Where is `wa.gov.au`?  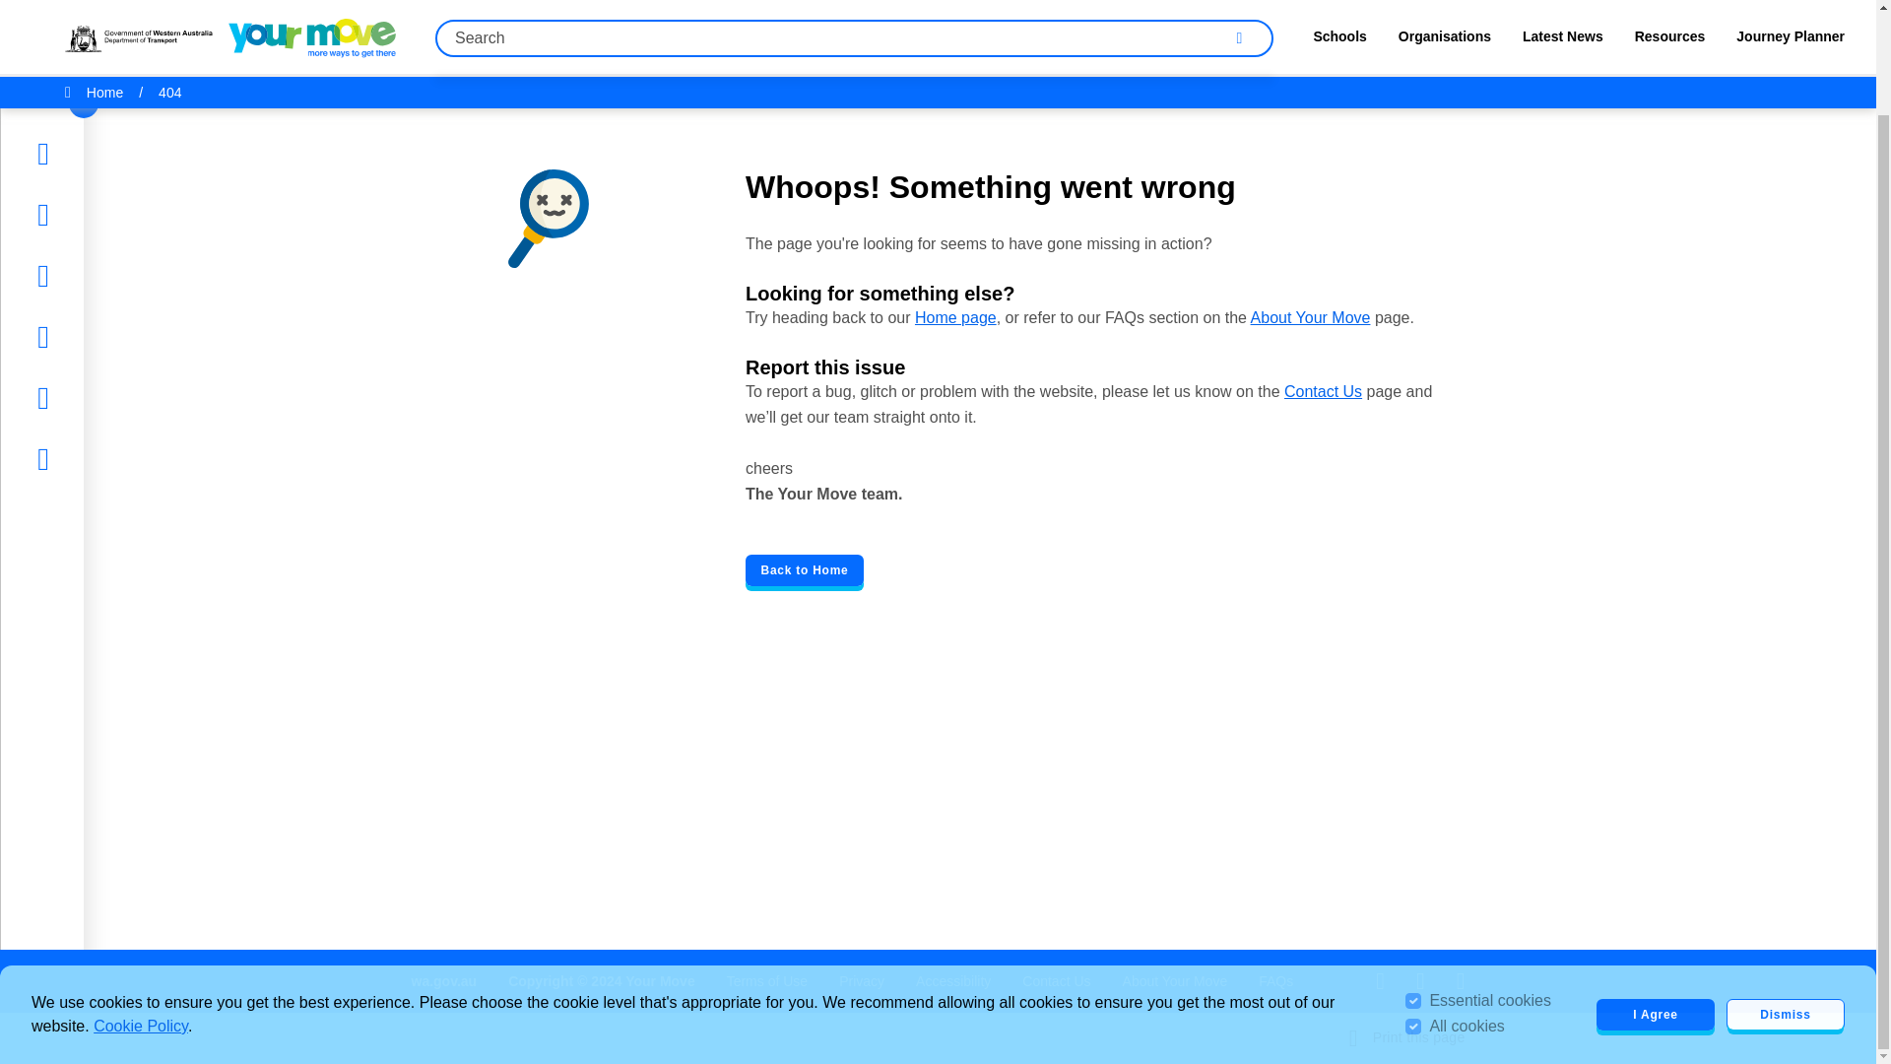 wa.gov.au is located at coordinates (445, 980).